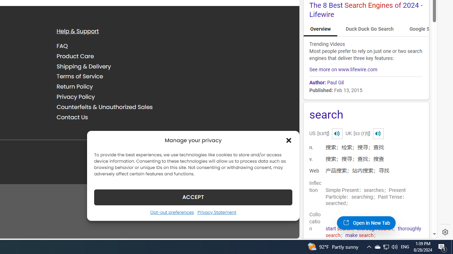 Image resolution: width=453 pixels, height=254 pixels. What do you see at coordinates (172, 212) in the screenshot?
I see `Opt-out preferences` at bounding box center [172, 212].